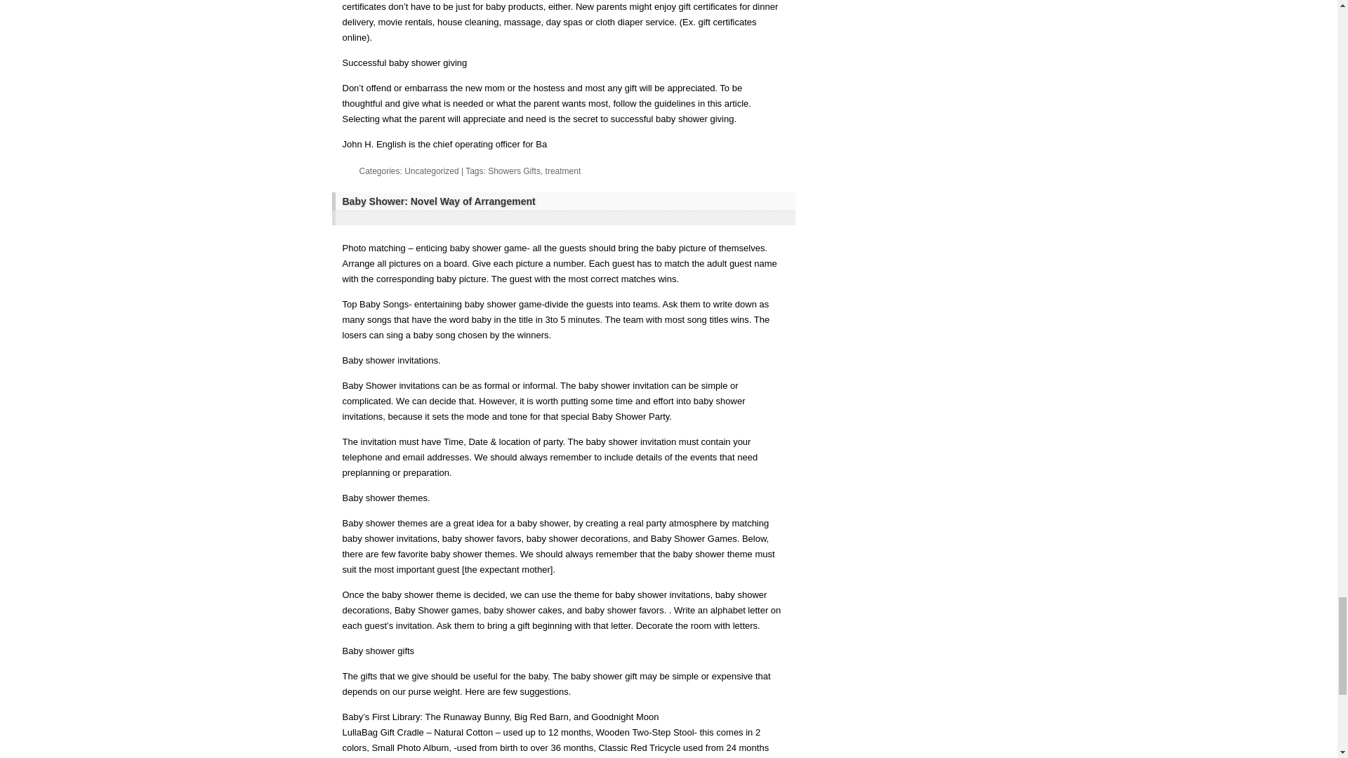  What do you see at coordinates (431, 171) in the screenshot?
I see `Uncategorized` at bounding box center [431, 171].